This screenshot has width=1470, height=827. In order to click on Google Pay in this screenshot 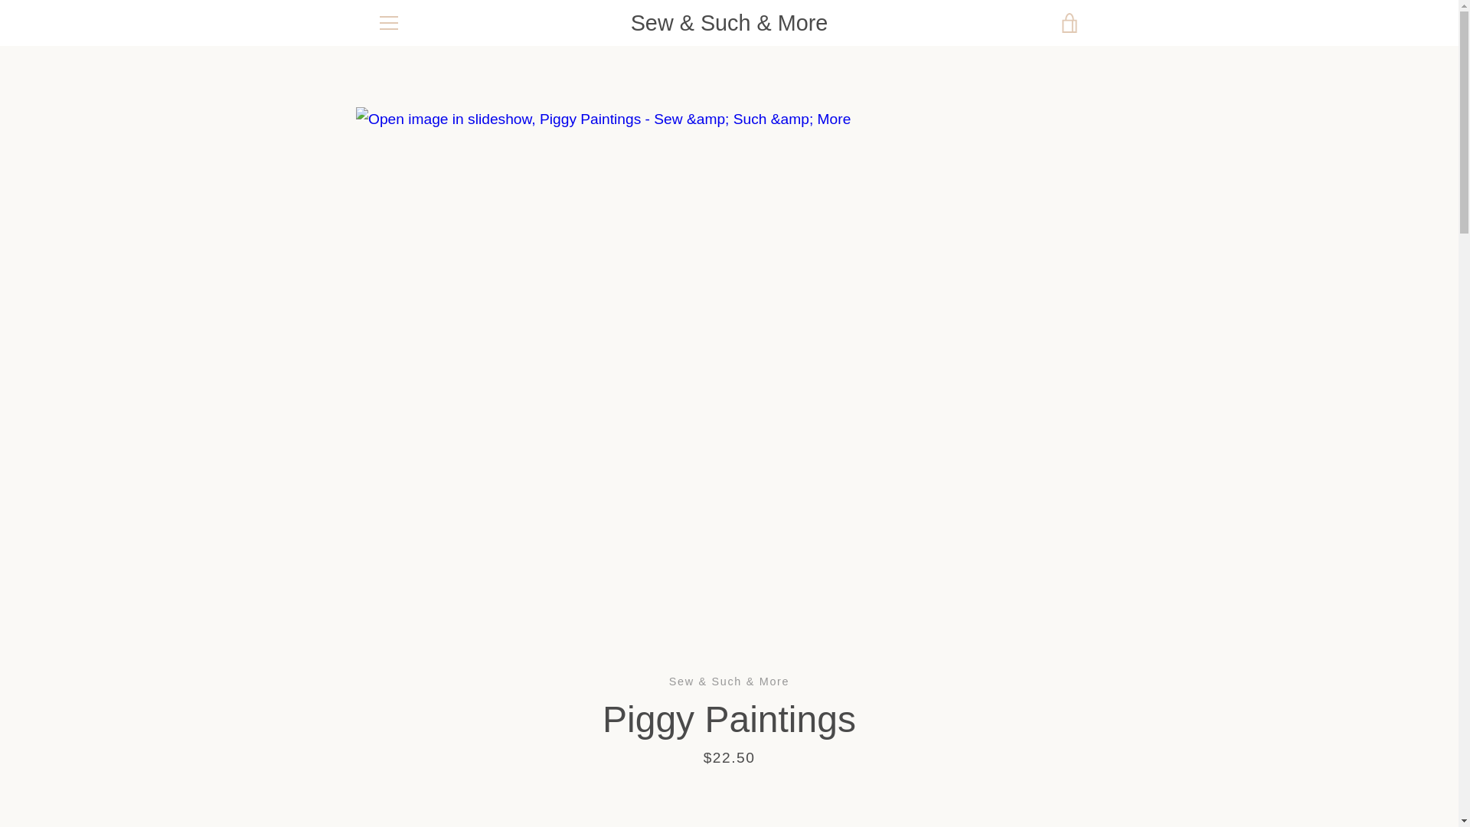, I will do `click(1032, 761)`.